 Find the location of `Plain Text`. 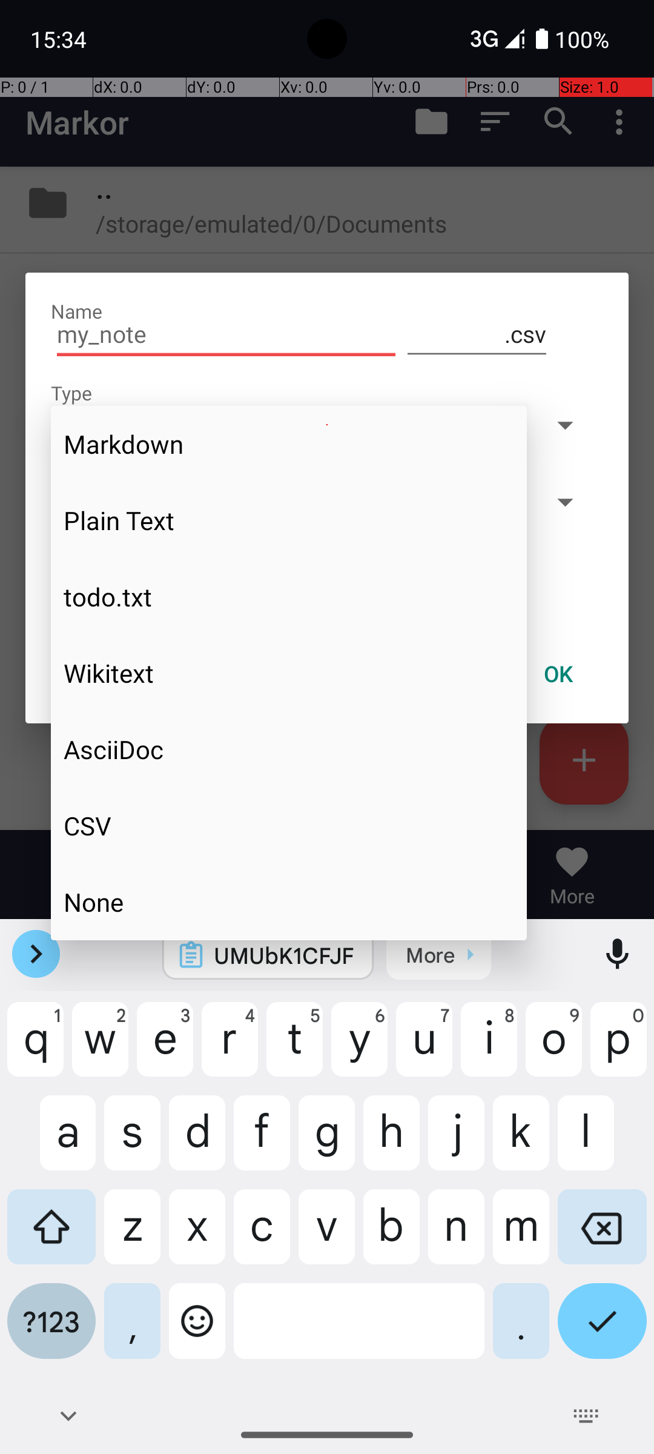

Plain Text is located at coordinates (289, 520).